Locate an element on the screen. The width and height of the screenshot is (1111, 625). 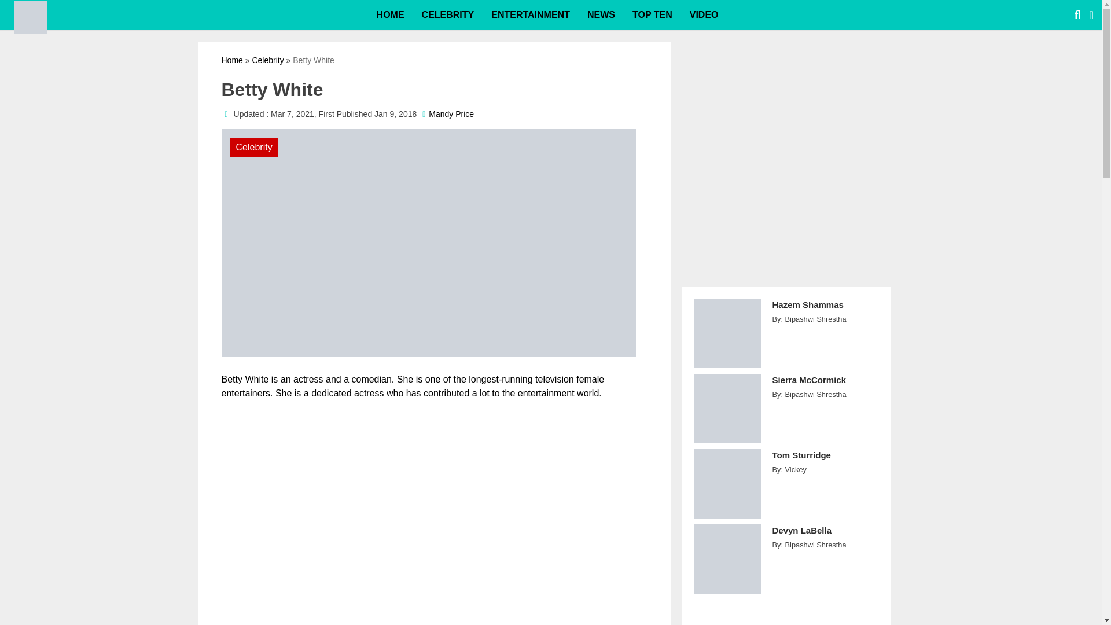
Hazem Shammas is located at coordinates (825, 311).